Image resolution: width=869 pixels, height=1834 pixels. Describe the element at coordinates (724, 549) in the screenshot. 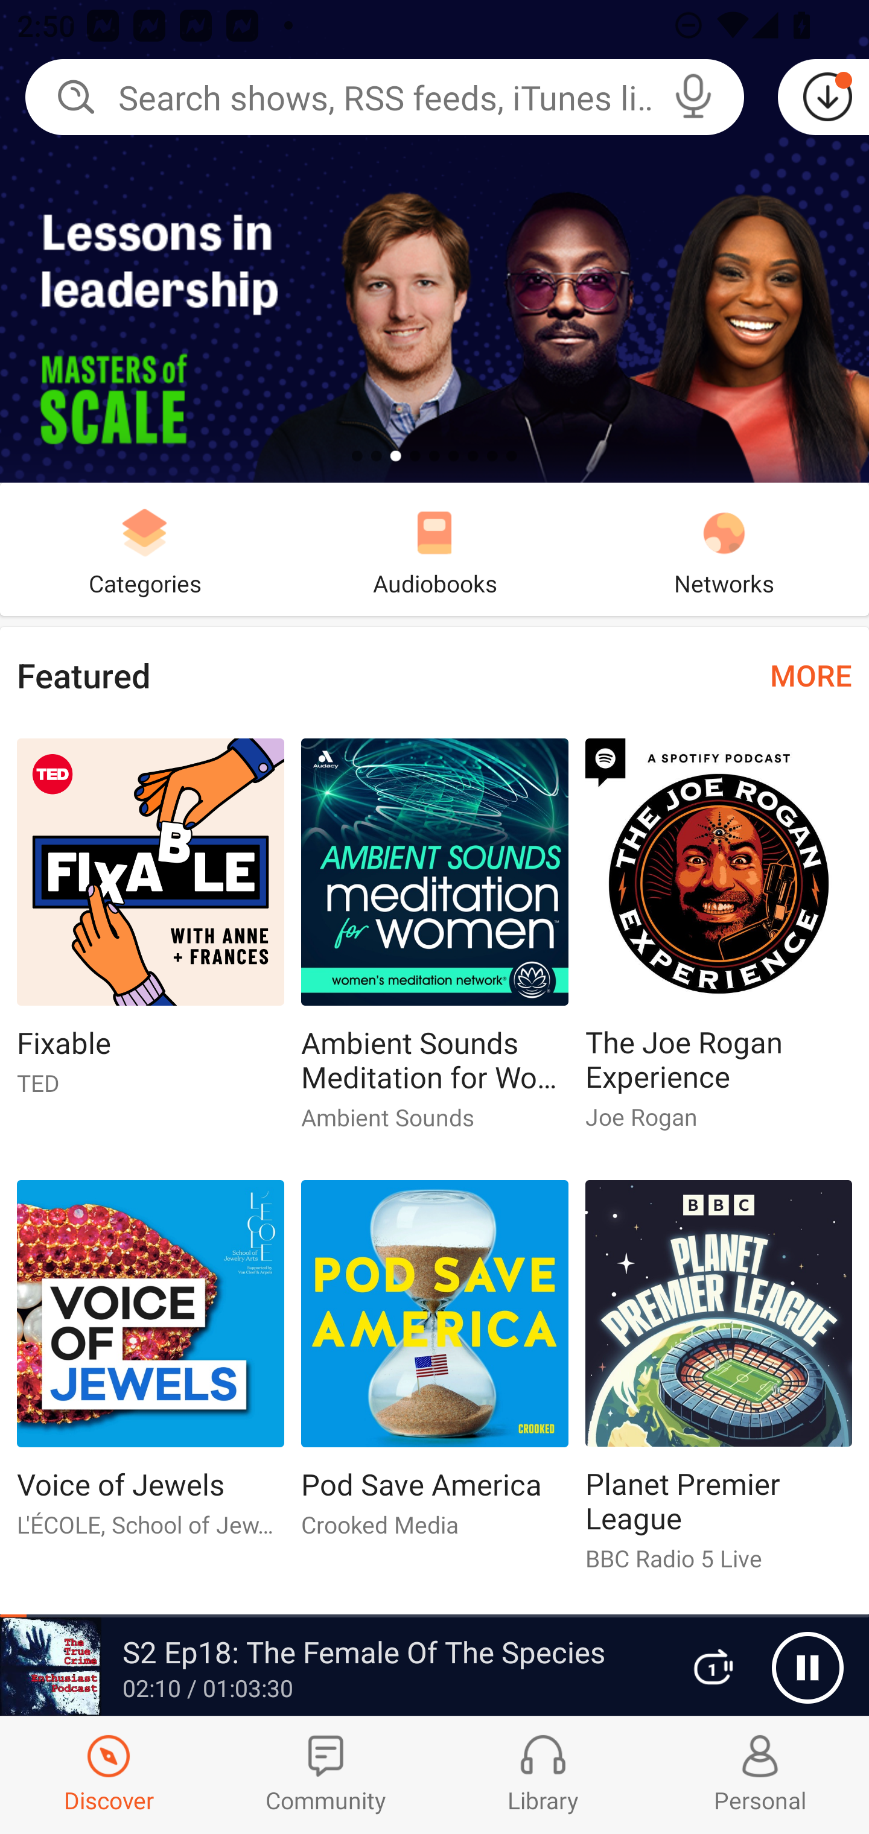

I see `Networks` at that location.